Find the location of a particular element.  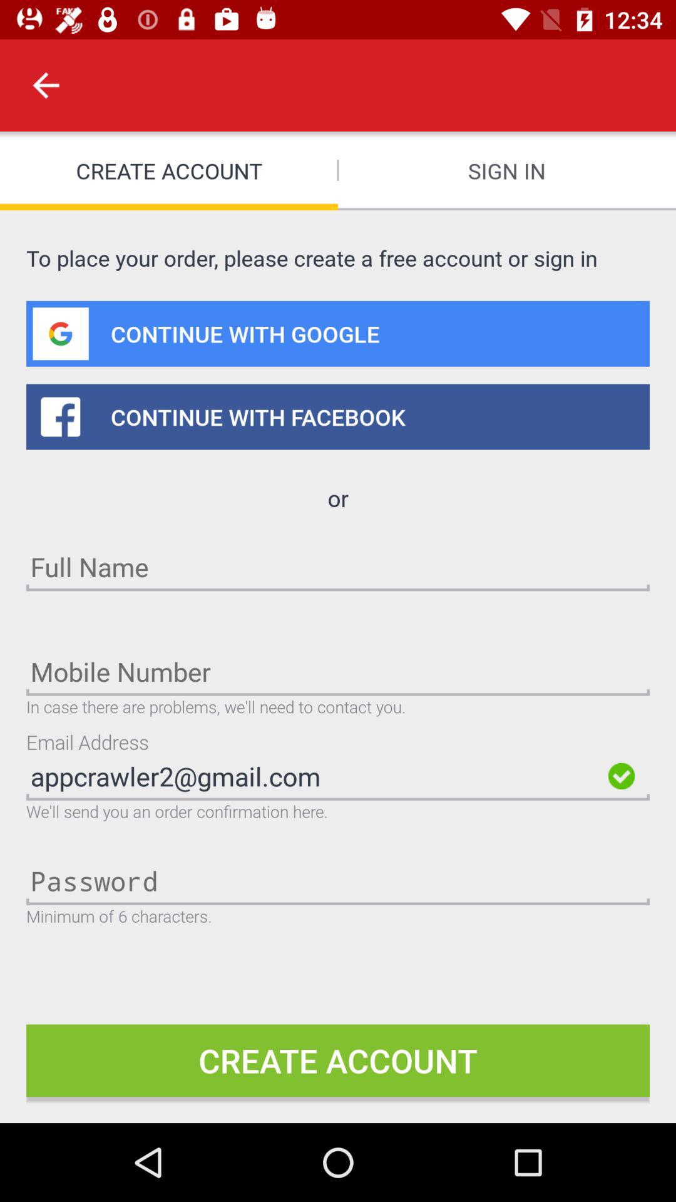

click the icon above we ll send item is located at coordinates (314, 776).